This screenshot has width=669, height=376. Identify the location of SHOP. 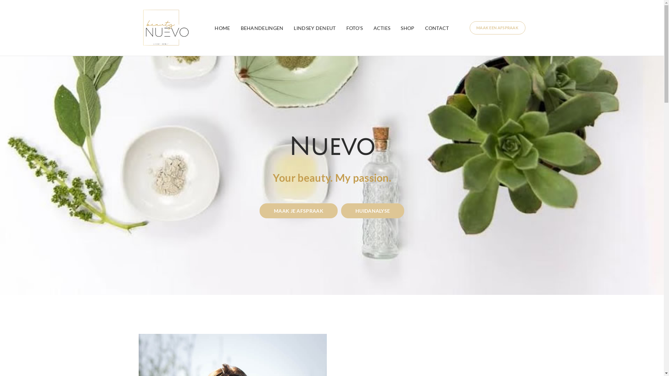
(408, 28).